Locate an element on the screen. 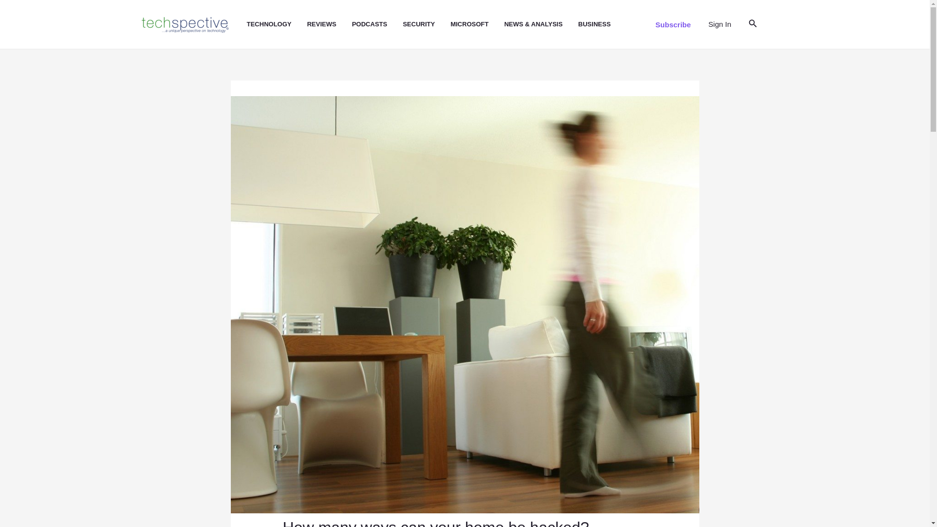 The width and height of the screenshot is (937, 527). REVIEWS is located at coordinates (329, 24).